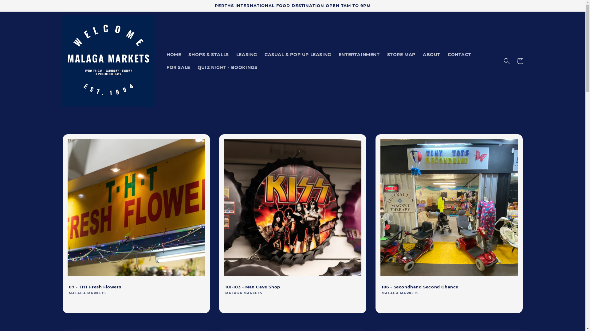 This screenshot has width=590, height=331. I want to click on QUIZ NIGHT - BOOKINGS, so click(227, 67).